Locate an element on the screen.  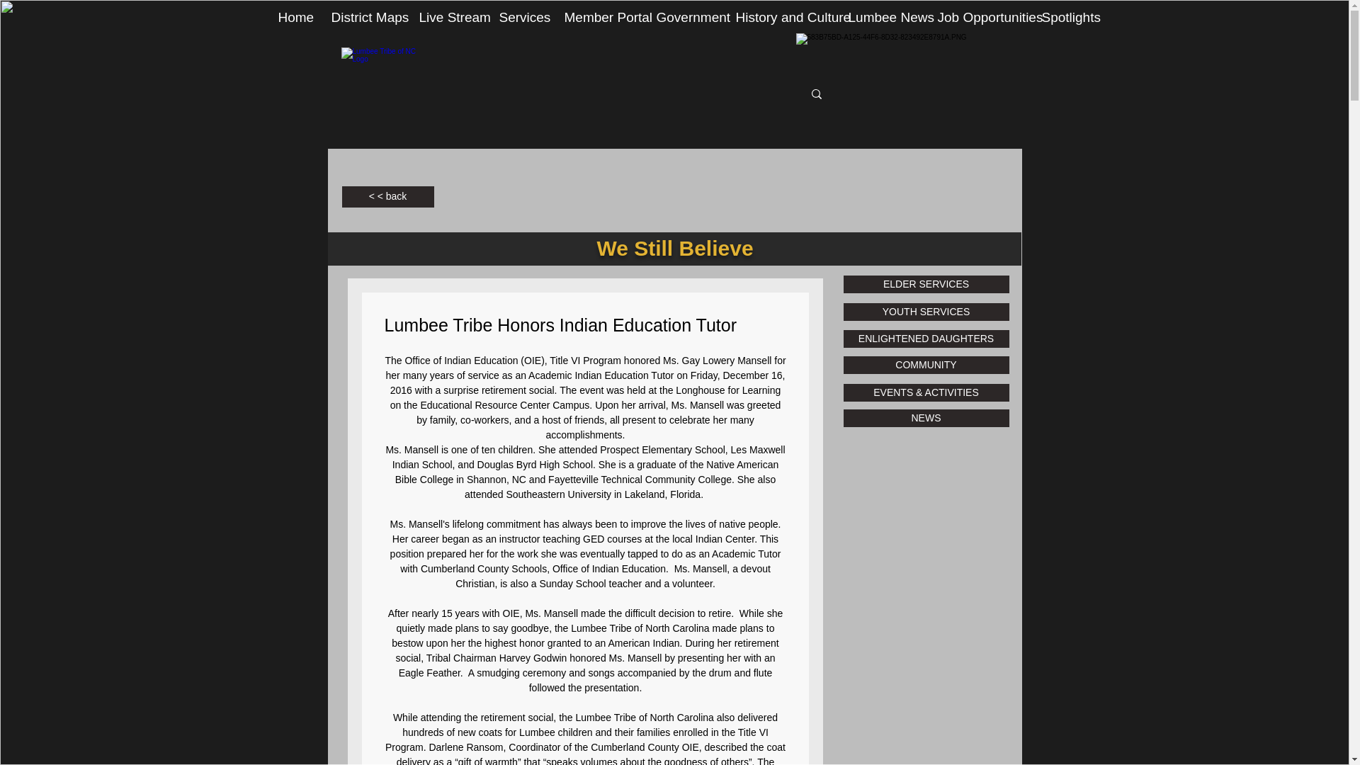
Member Portal is located at coordinates (599, 23).